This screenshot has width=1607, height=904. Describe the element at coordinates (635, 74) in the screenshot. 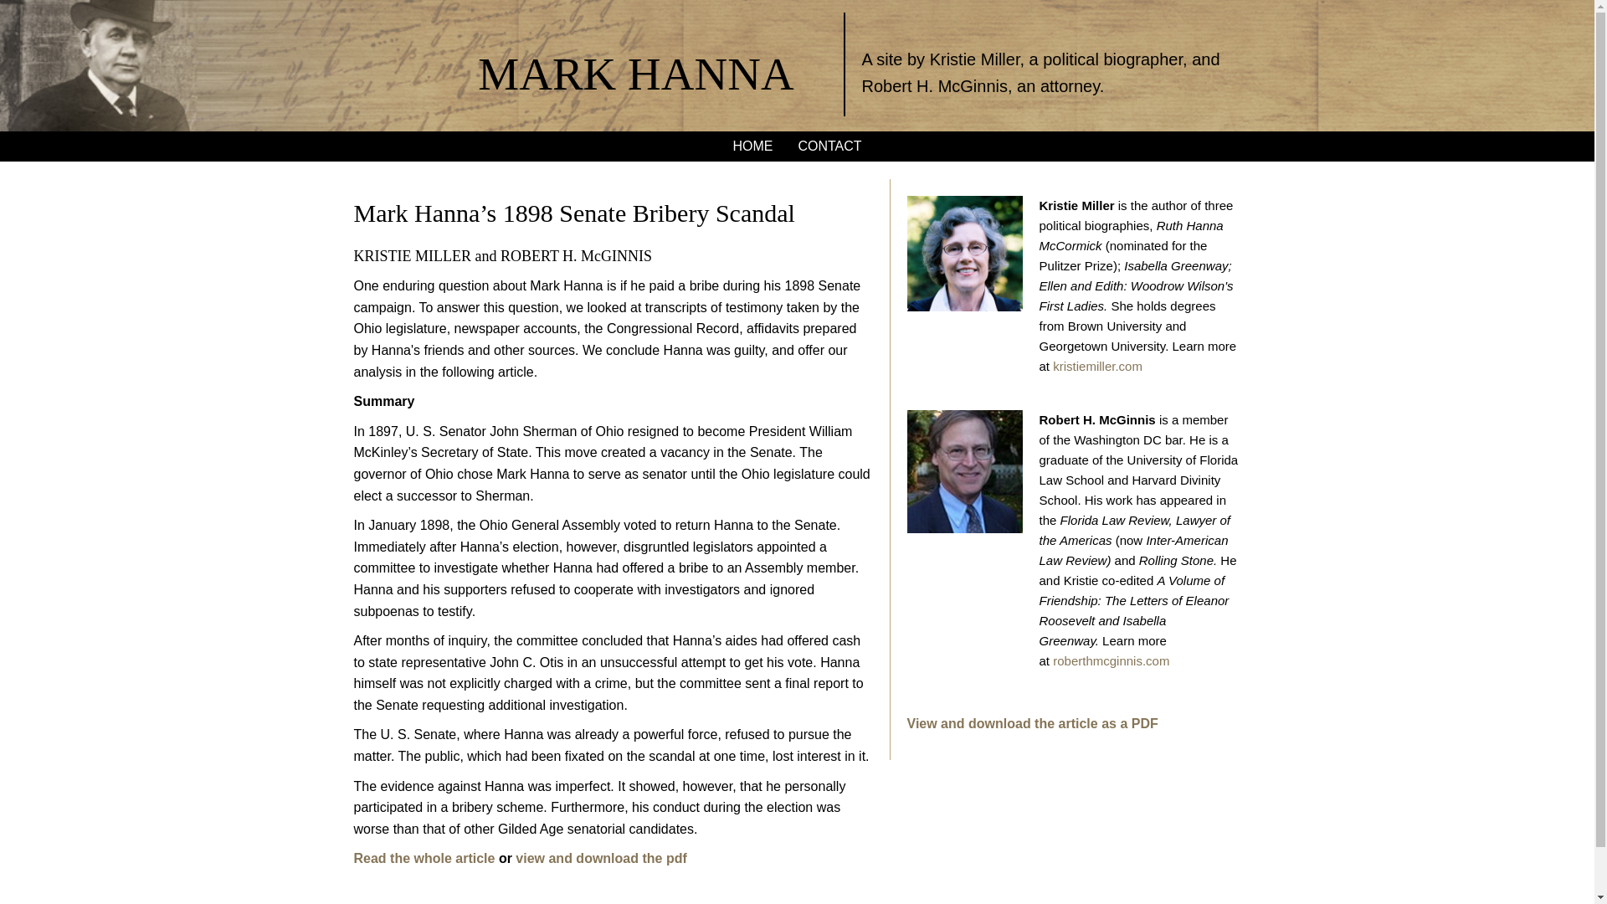

I see `MARK HANNA` at that location.